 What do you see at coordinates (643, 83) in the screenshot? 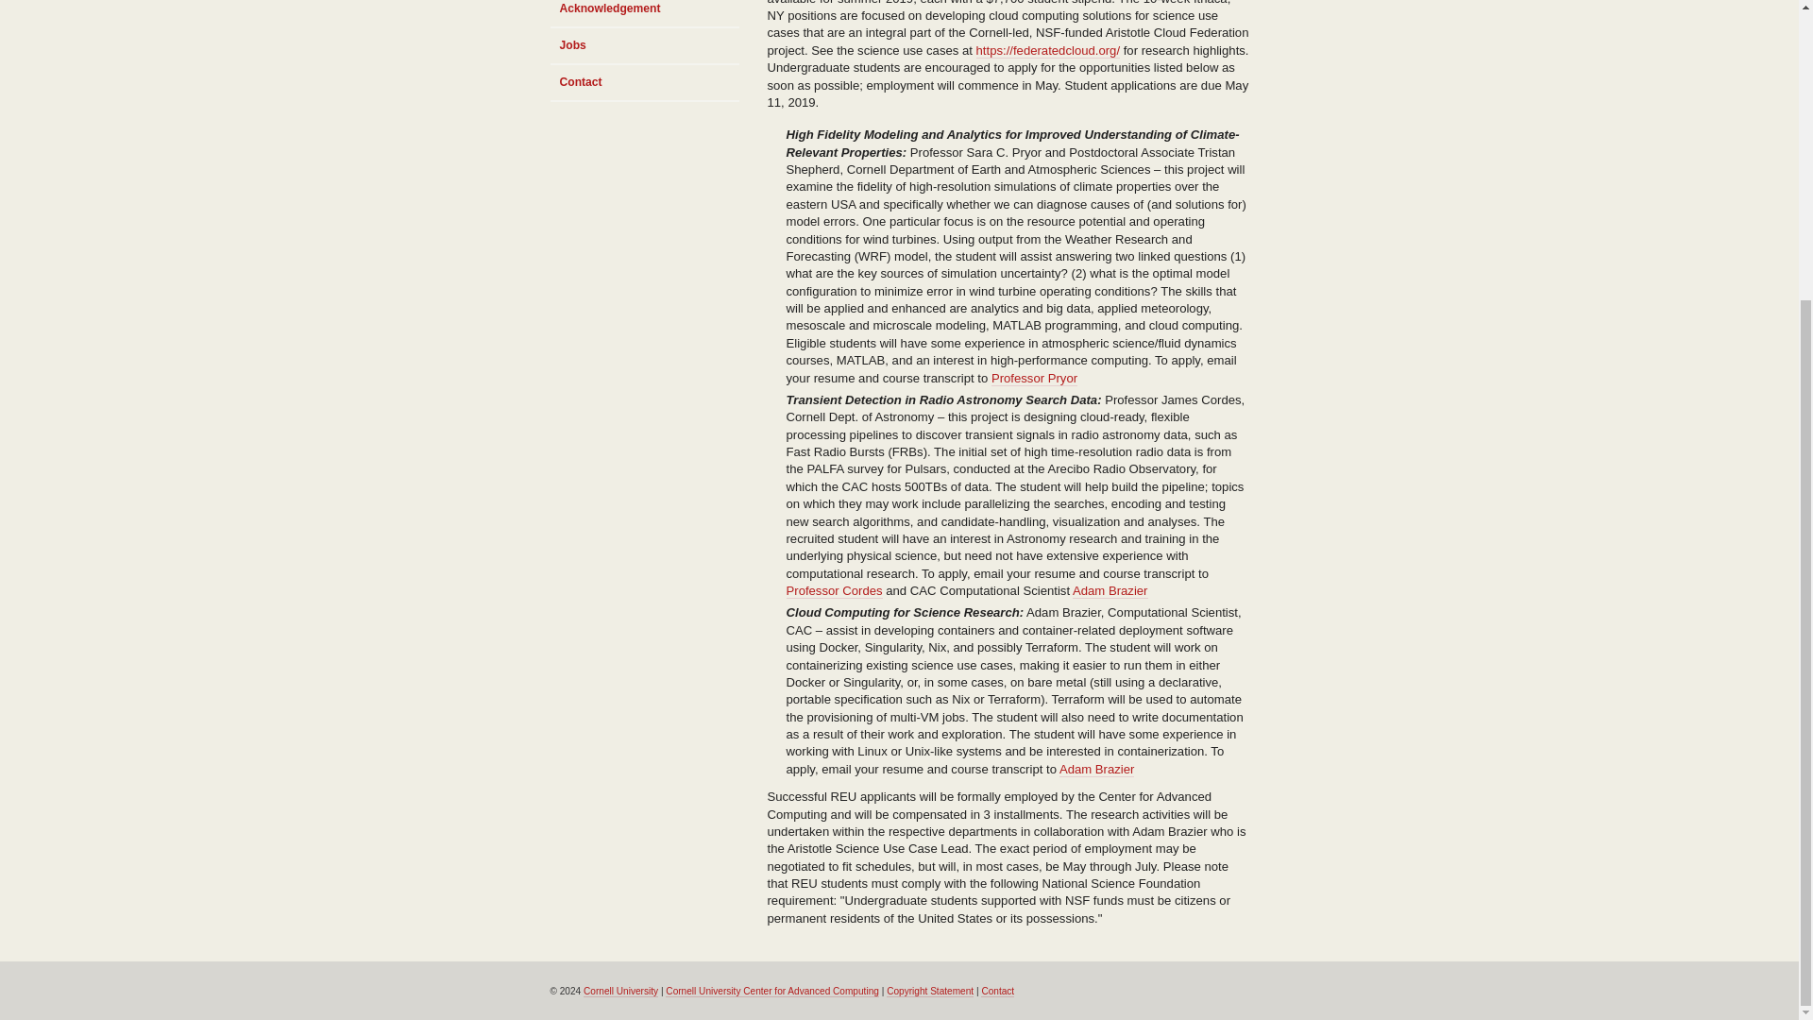
I see `Contact` at bounding box center [643, 83].